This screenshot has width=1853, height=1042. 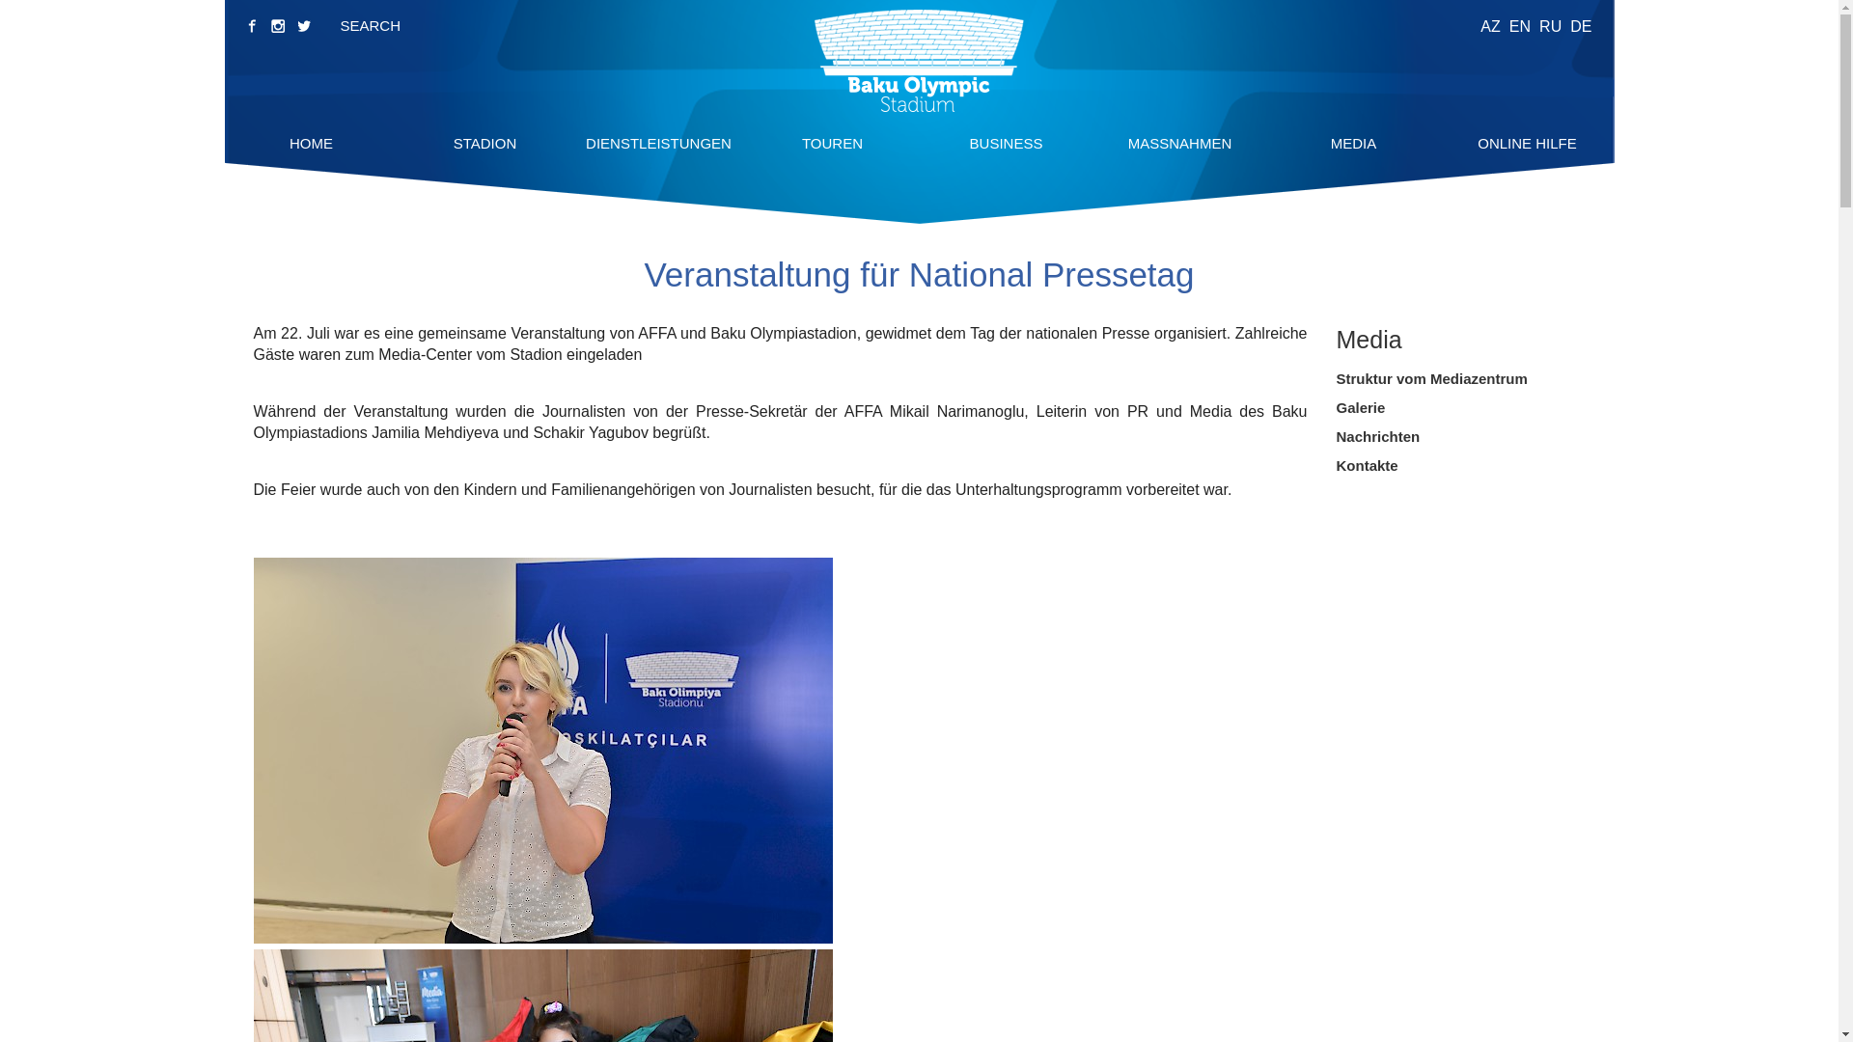 What do you see at coordinates (1354, 143) in the screenshot?
I see `MEDIA` at bounding box center [1354, 143].